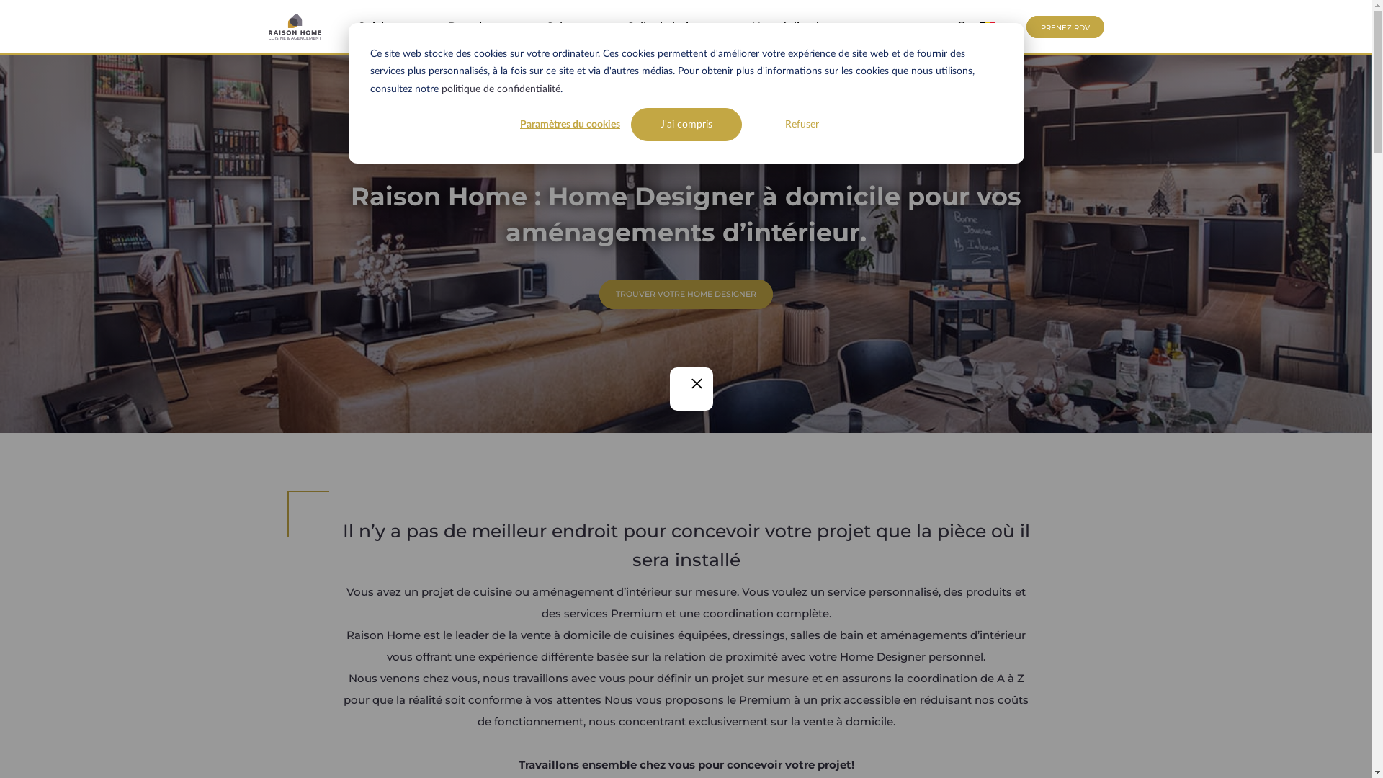 This screenshot has width=1383, height=778. What do you see at coordinates (294, 27) in the screenshot?
I see `Raison Home` at bounding box center [294, 27].